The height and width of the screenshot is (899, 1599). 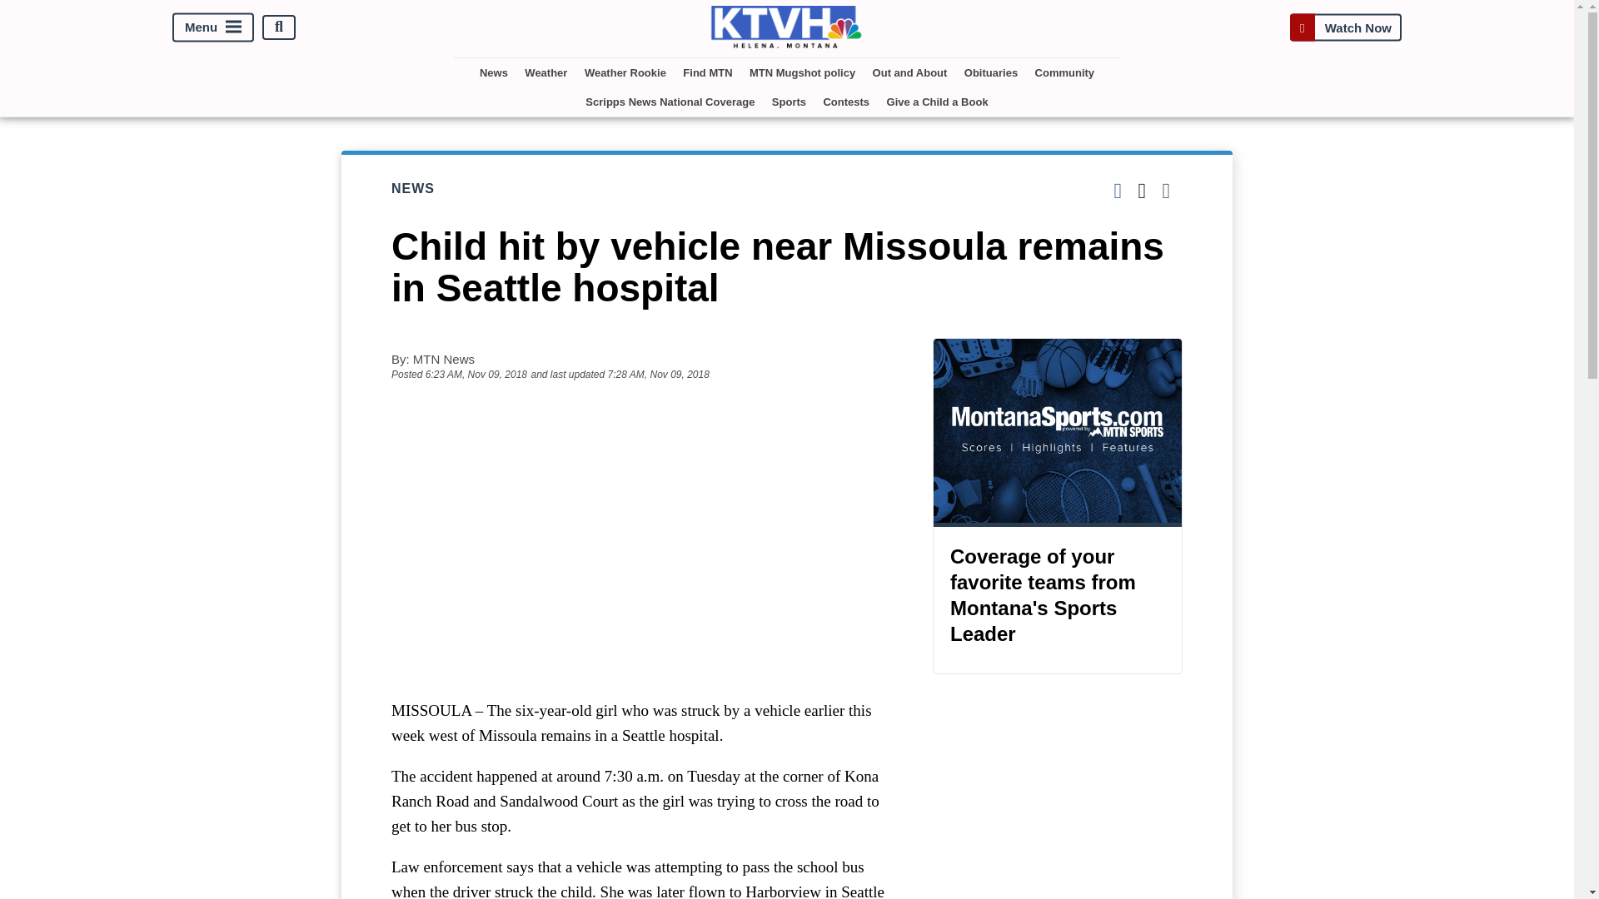 I want to click on Menu, so click(x=213, y=27).